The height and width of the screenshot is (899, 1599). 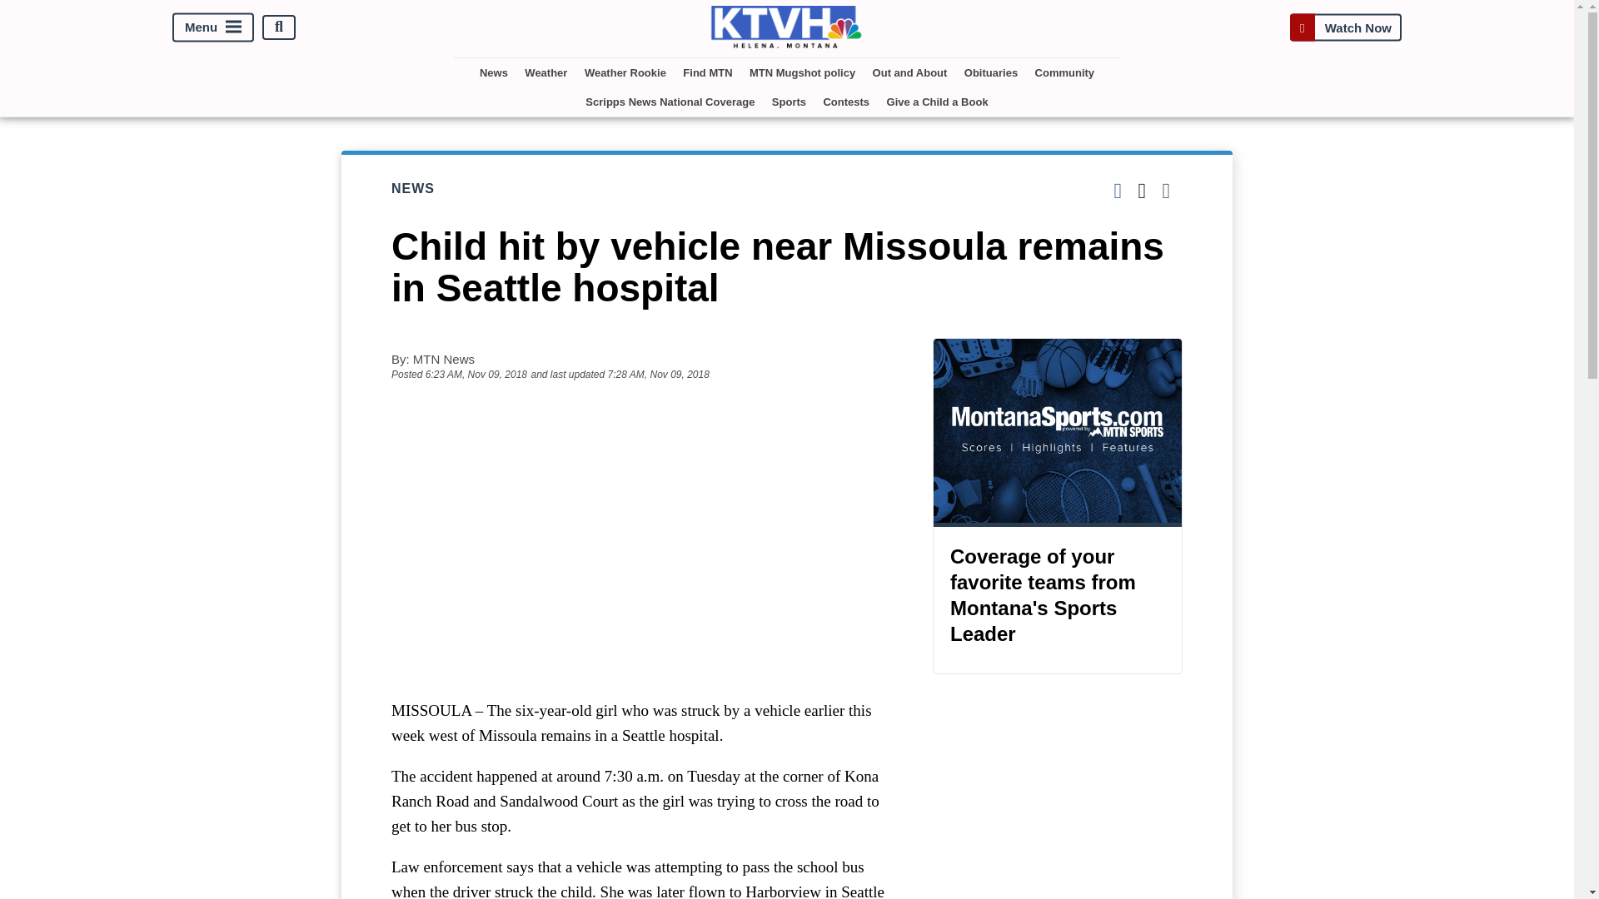 I want to click on Menu, so click(x=213, y=27).